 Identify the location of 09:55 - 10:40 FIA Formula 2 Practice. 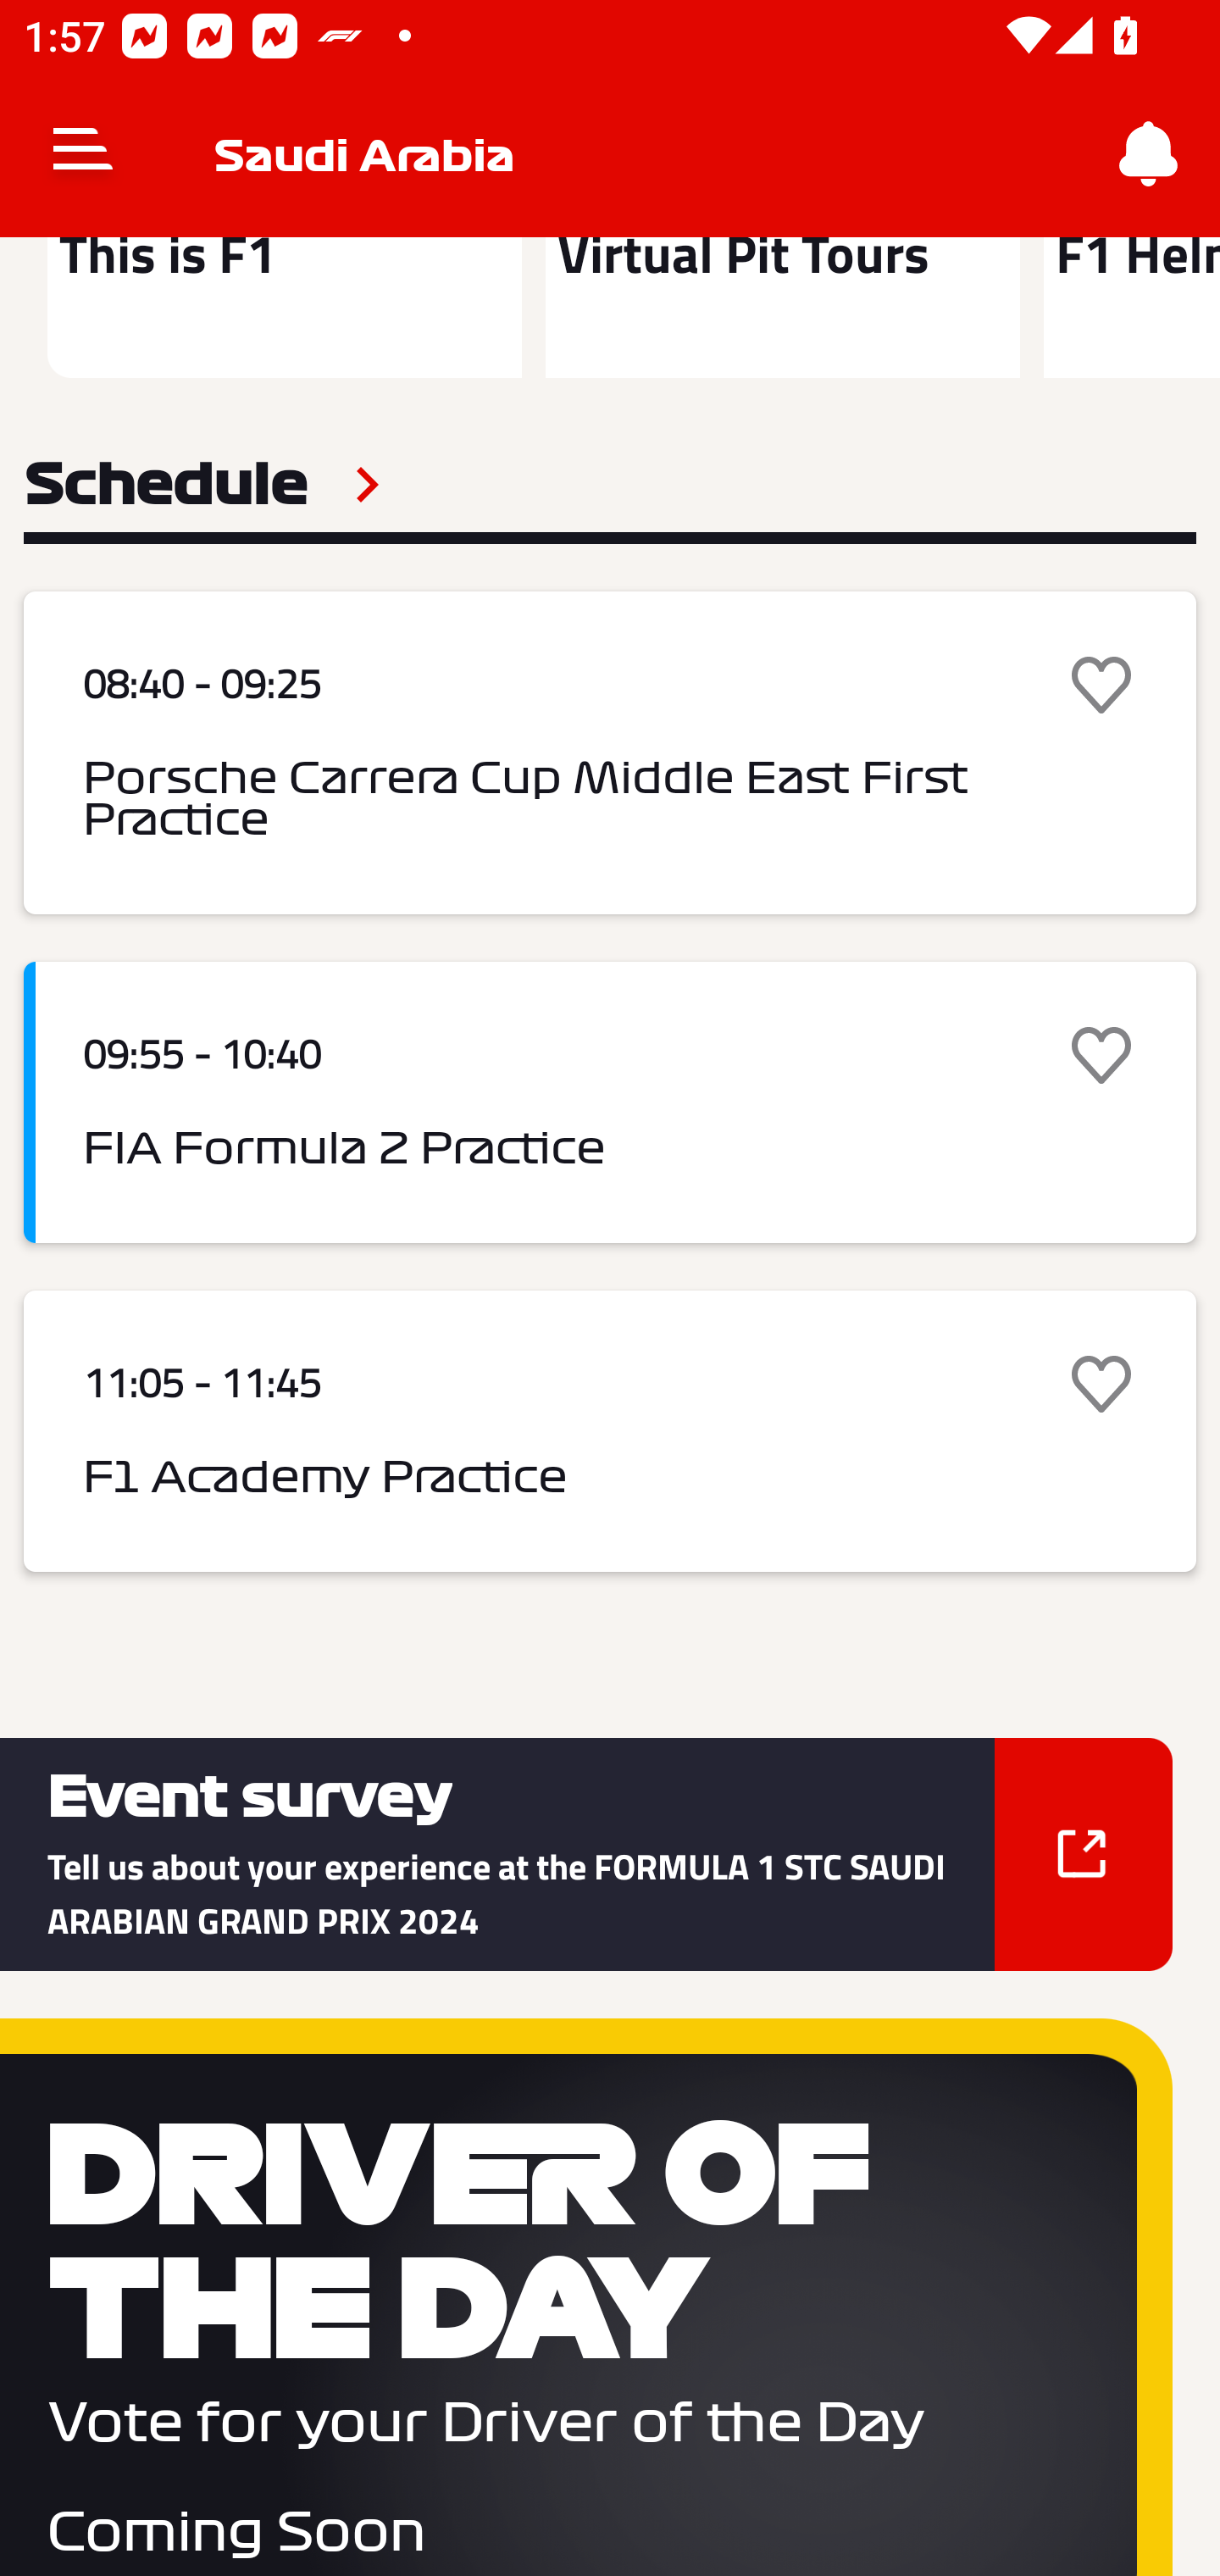
(610, 1102).